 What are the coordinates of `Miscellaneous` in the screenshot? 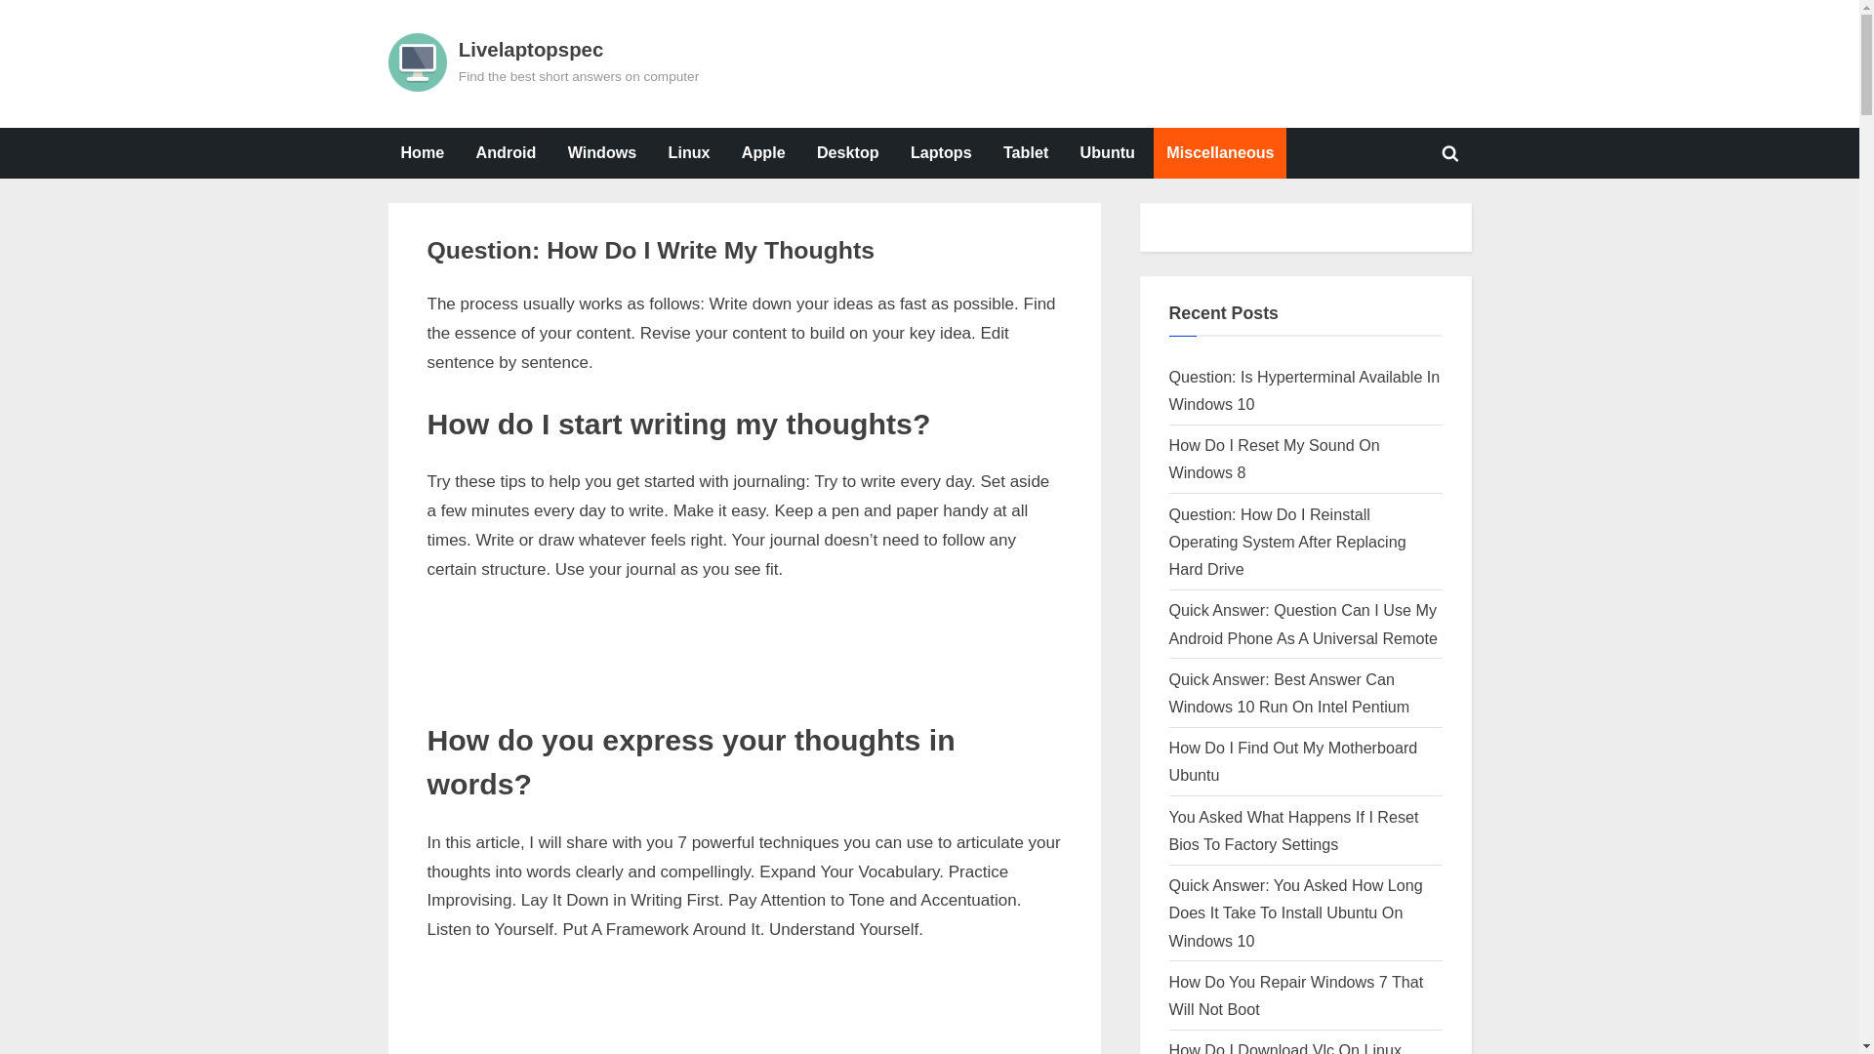 It's located at (1220, 152).